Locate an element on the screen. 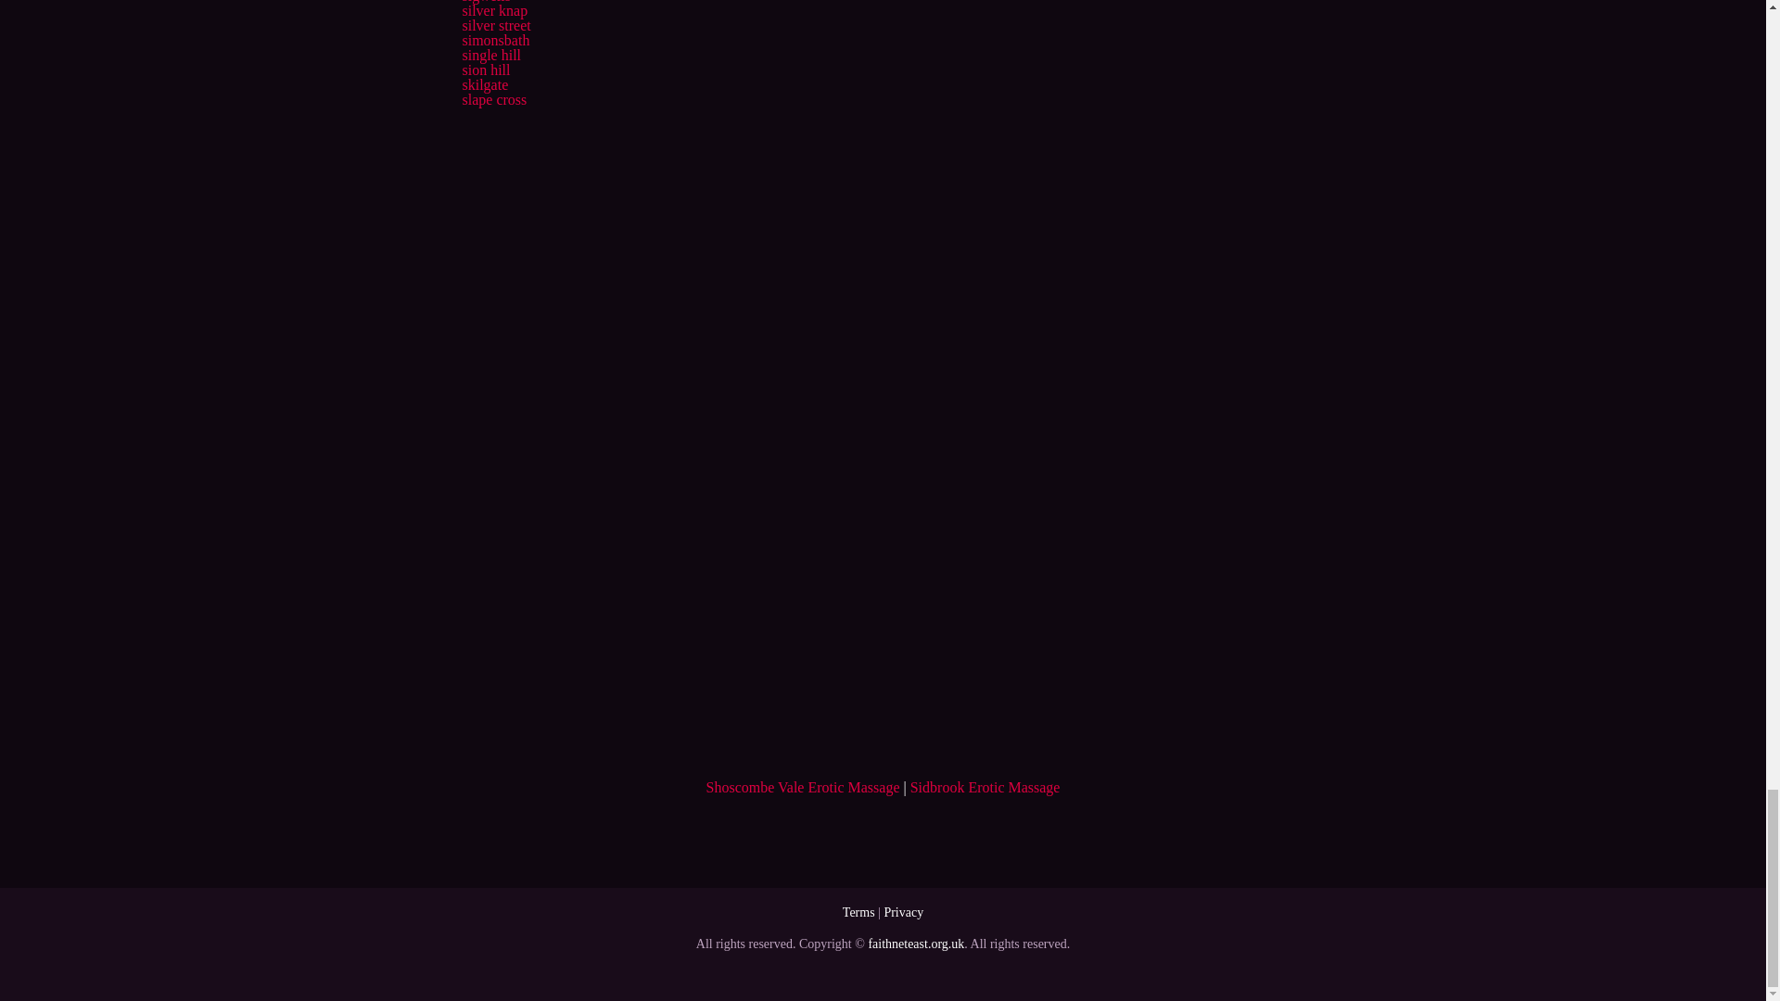 The height and width of the screenshot is (1001, 1780). Terms is located at coordinates (858, 912).